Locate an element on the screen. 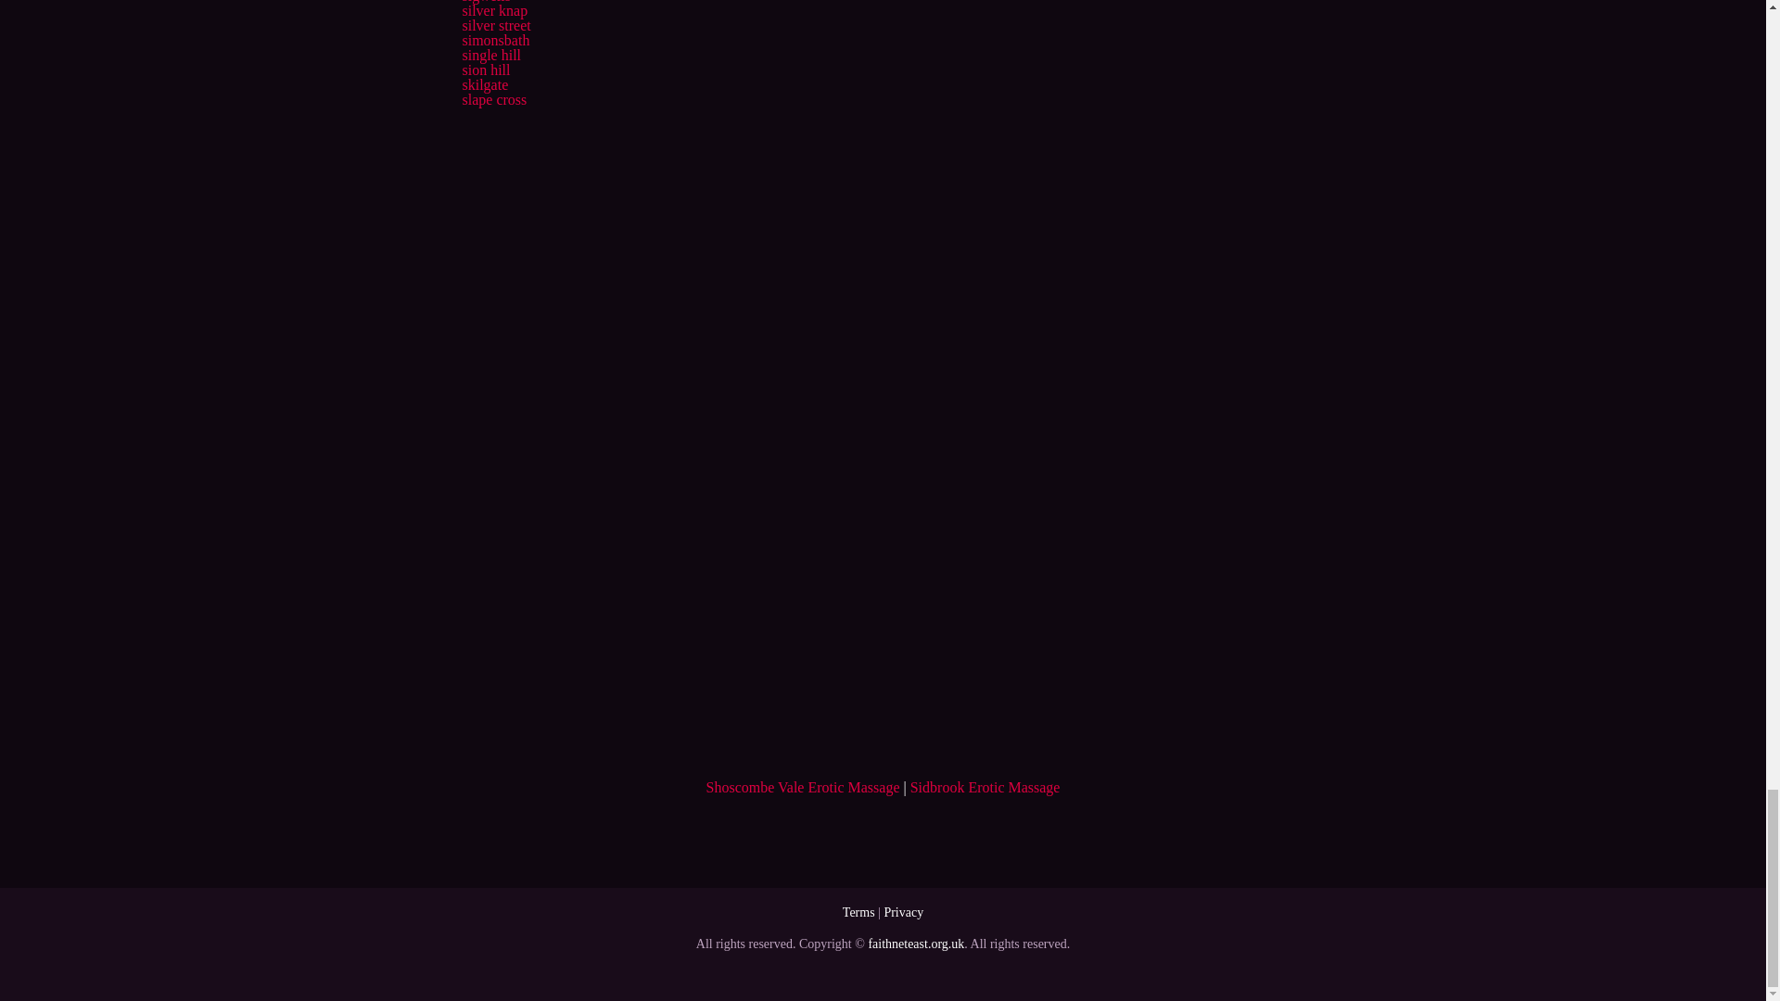 The height and width of the screenshot is (1001, 1780). Terms is located at coordinates (858, 912).